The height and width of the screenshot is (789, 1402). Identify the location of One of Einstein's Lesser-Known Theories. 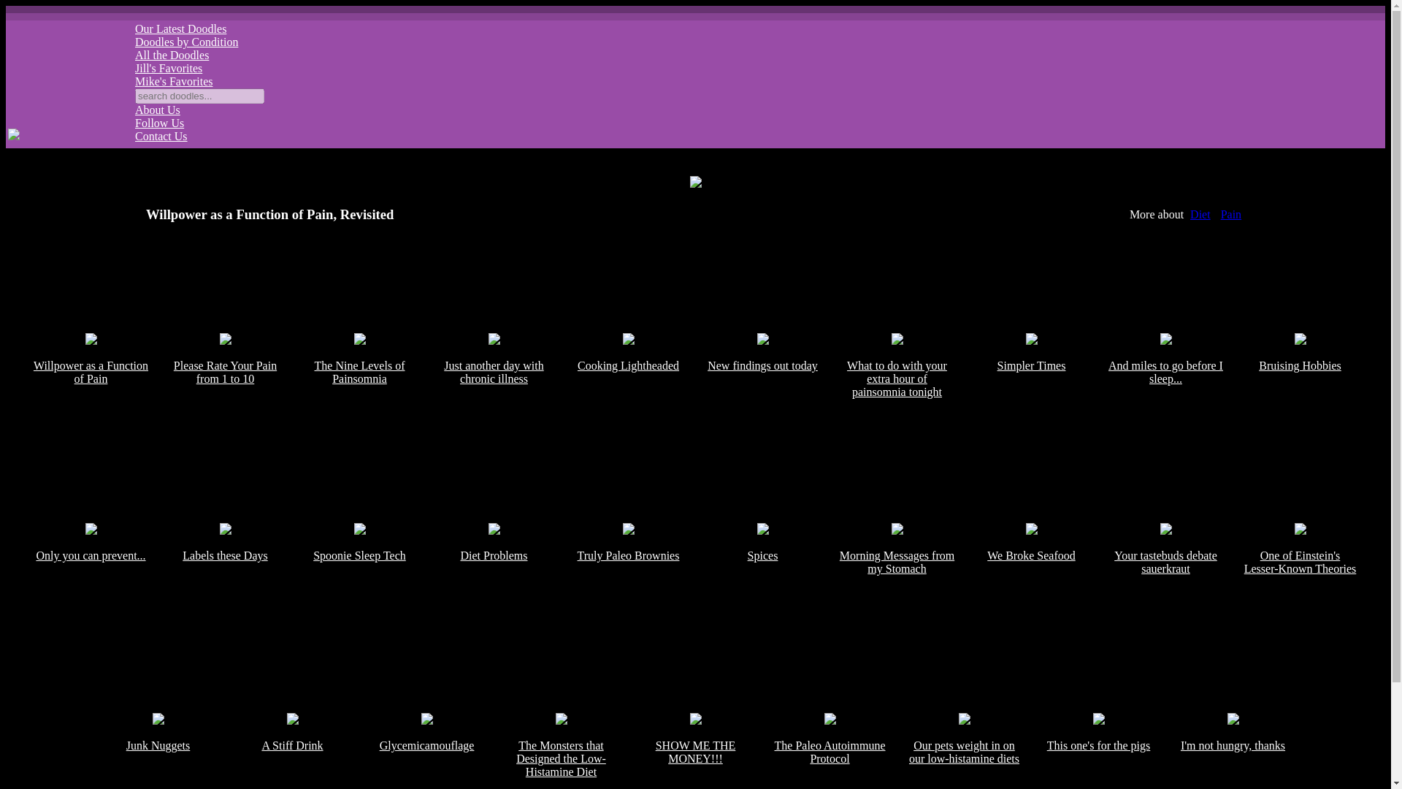
(1300, 611).